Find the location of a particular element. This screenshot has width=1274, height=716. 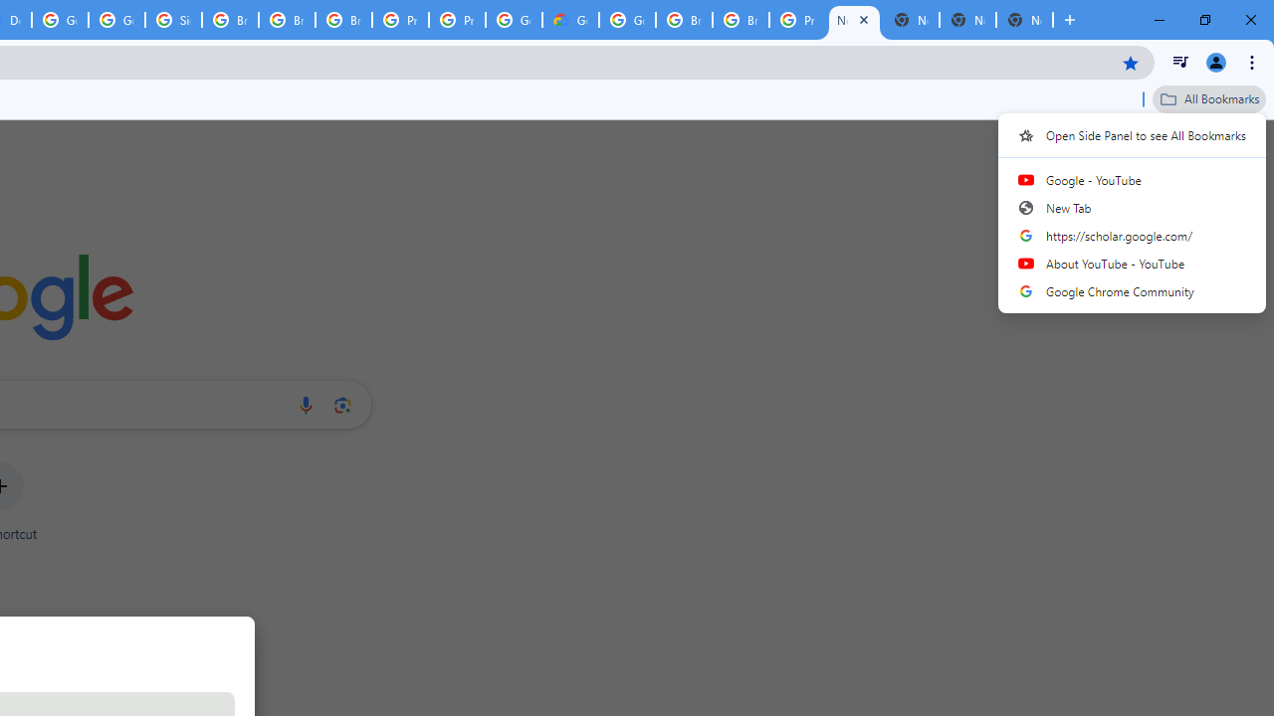

Browse Chrome as a guest - Computer - Google Chrome Help is located at coordinates (287, 20).